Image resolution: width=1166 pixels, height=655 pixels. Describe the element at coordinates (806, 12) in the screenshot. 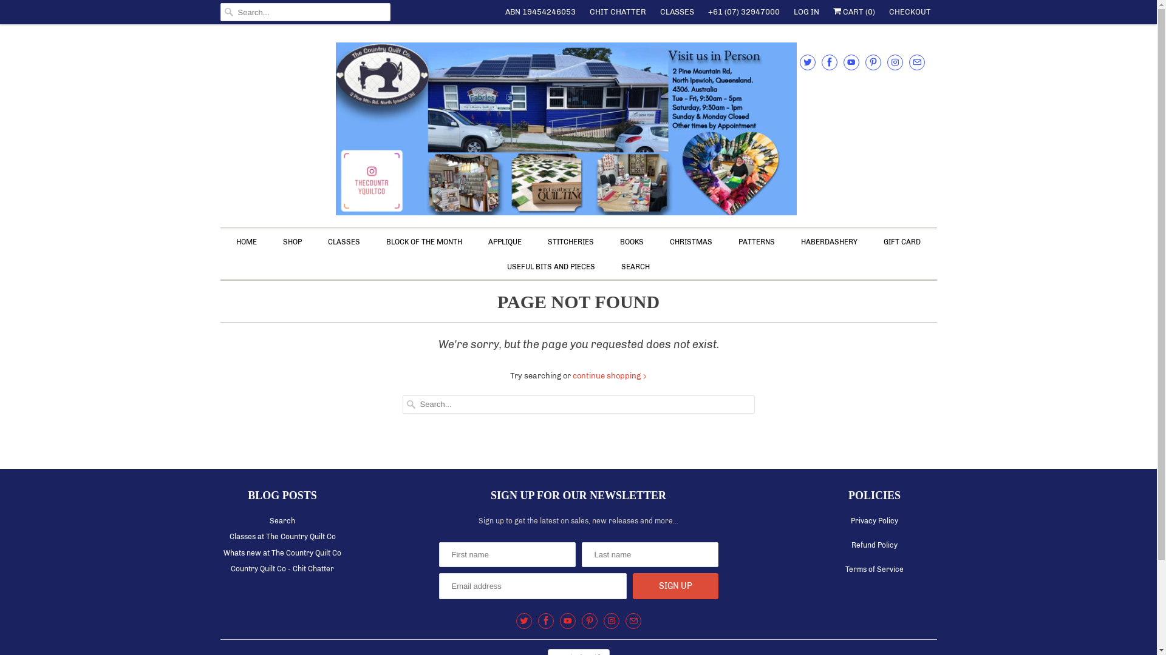

I see `LOG IN` at that location.